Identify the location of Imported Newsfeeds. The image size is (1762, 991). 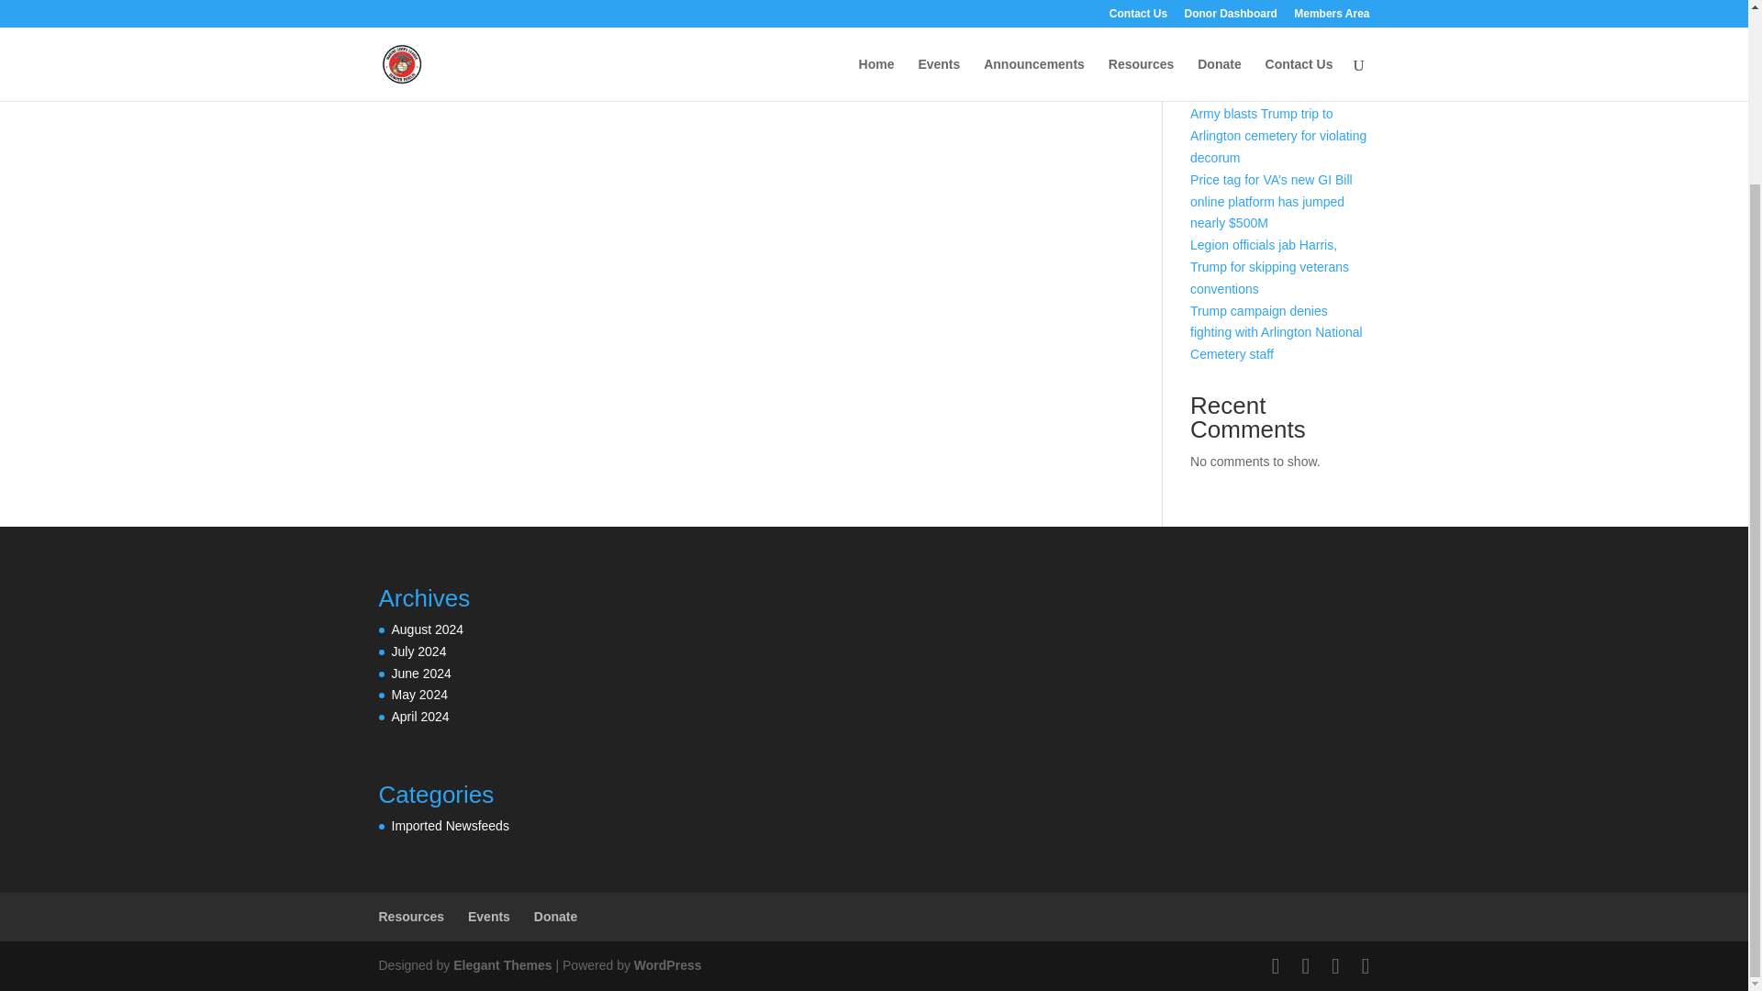
(450, 826).